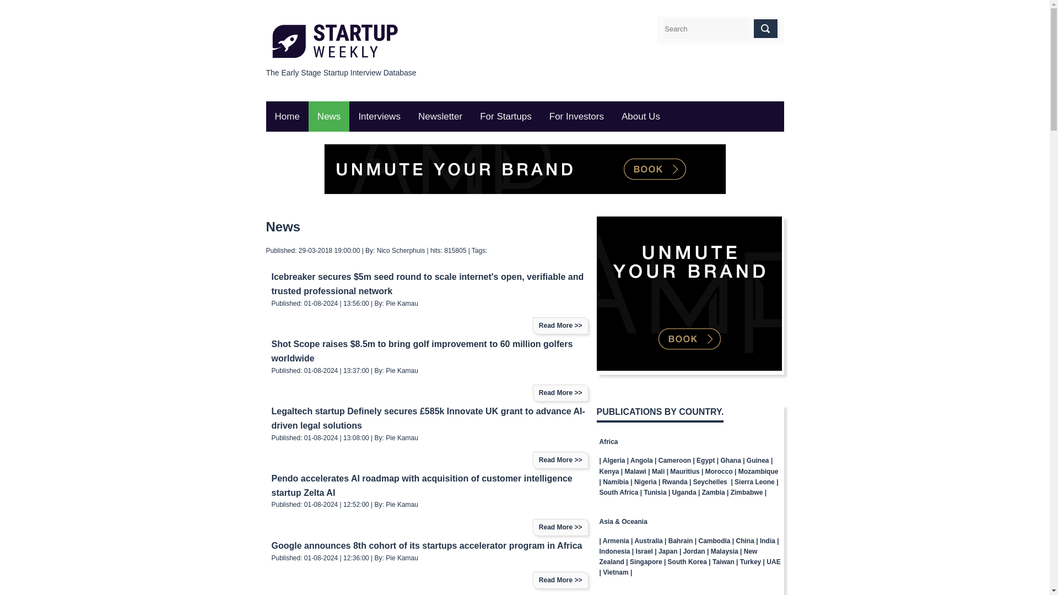  Describe the element at coordinates (576, 116) in the screenshot. I see `For Investors` at that location.